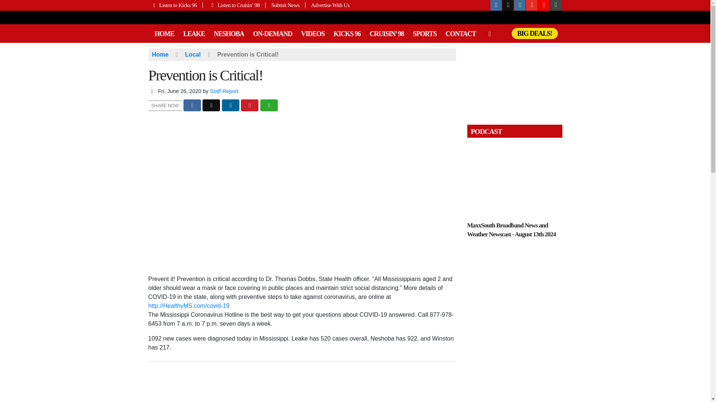 The image size is (716, 402). I want to click on Follow us on Instagram, so click(520, 5).